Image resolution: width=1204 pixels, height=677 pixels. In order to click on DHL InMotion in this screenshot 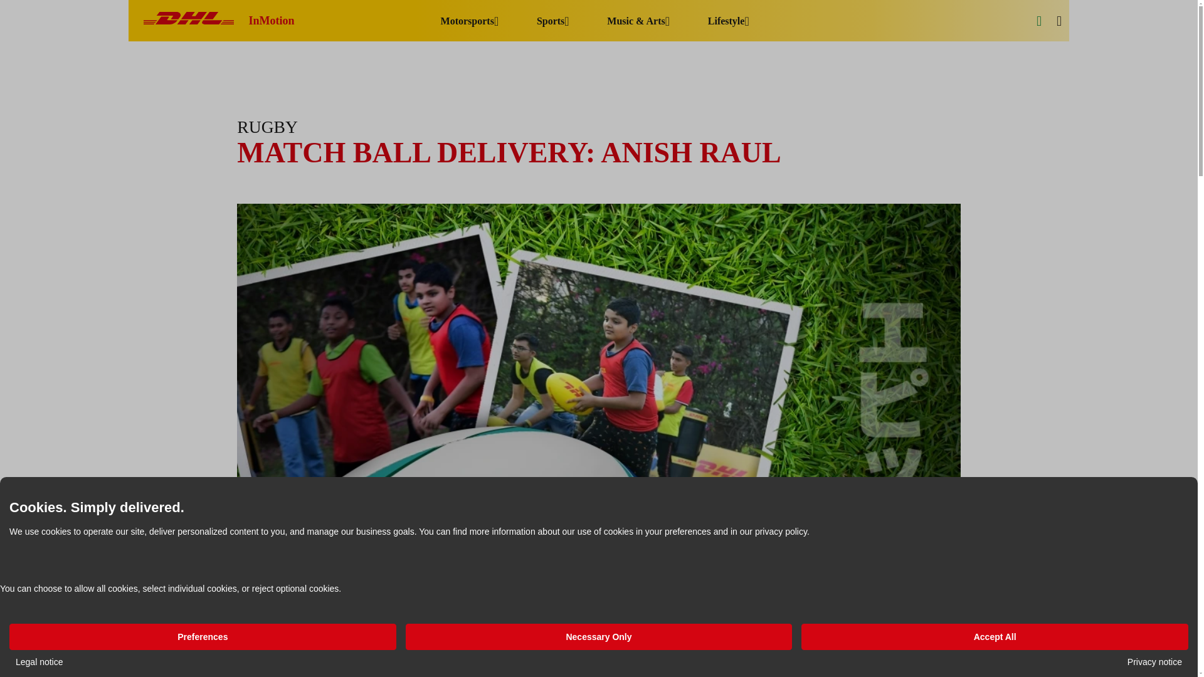, I will do `click(219, 21)`.